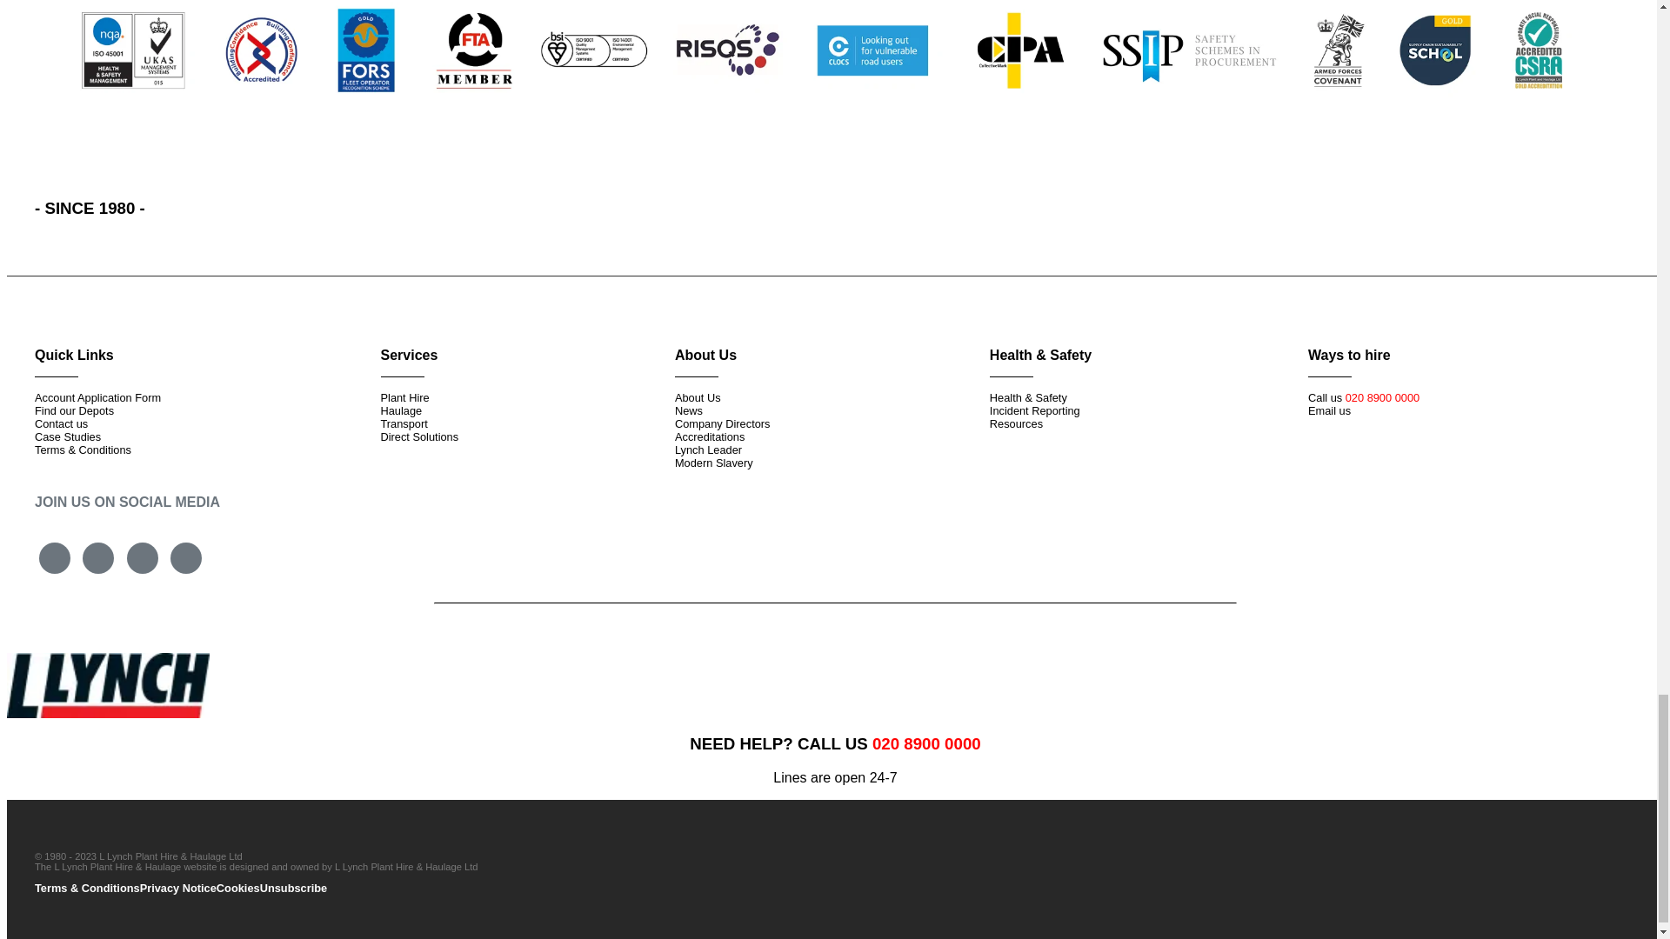  I want to click on Find a Lynch Depot, so click(74, 410).